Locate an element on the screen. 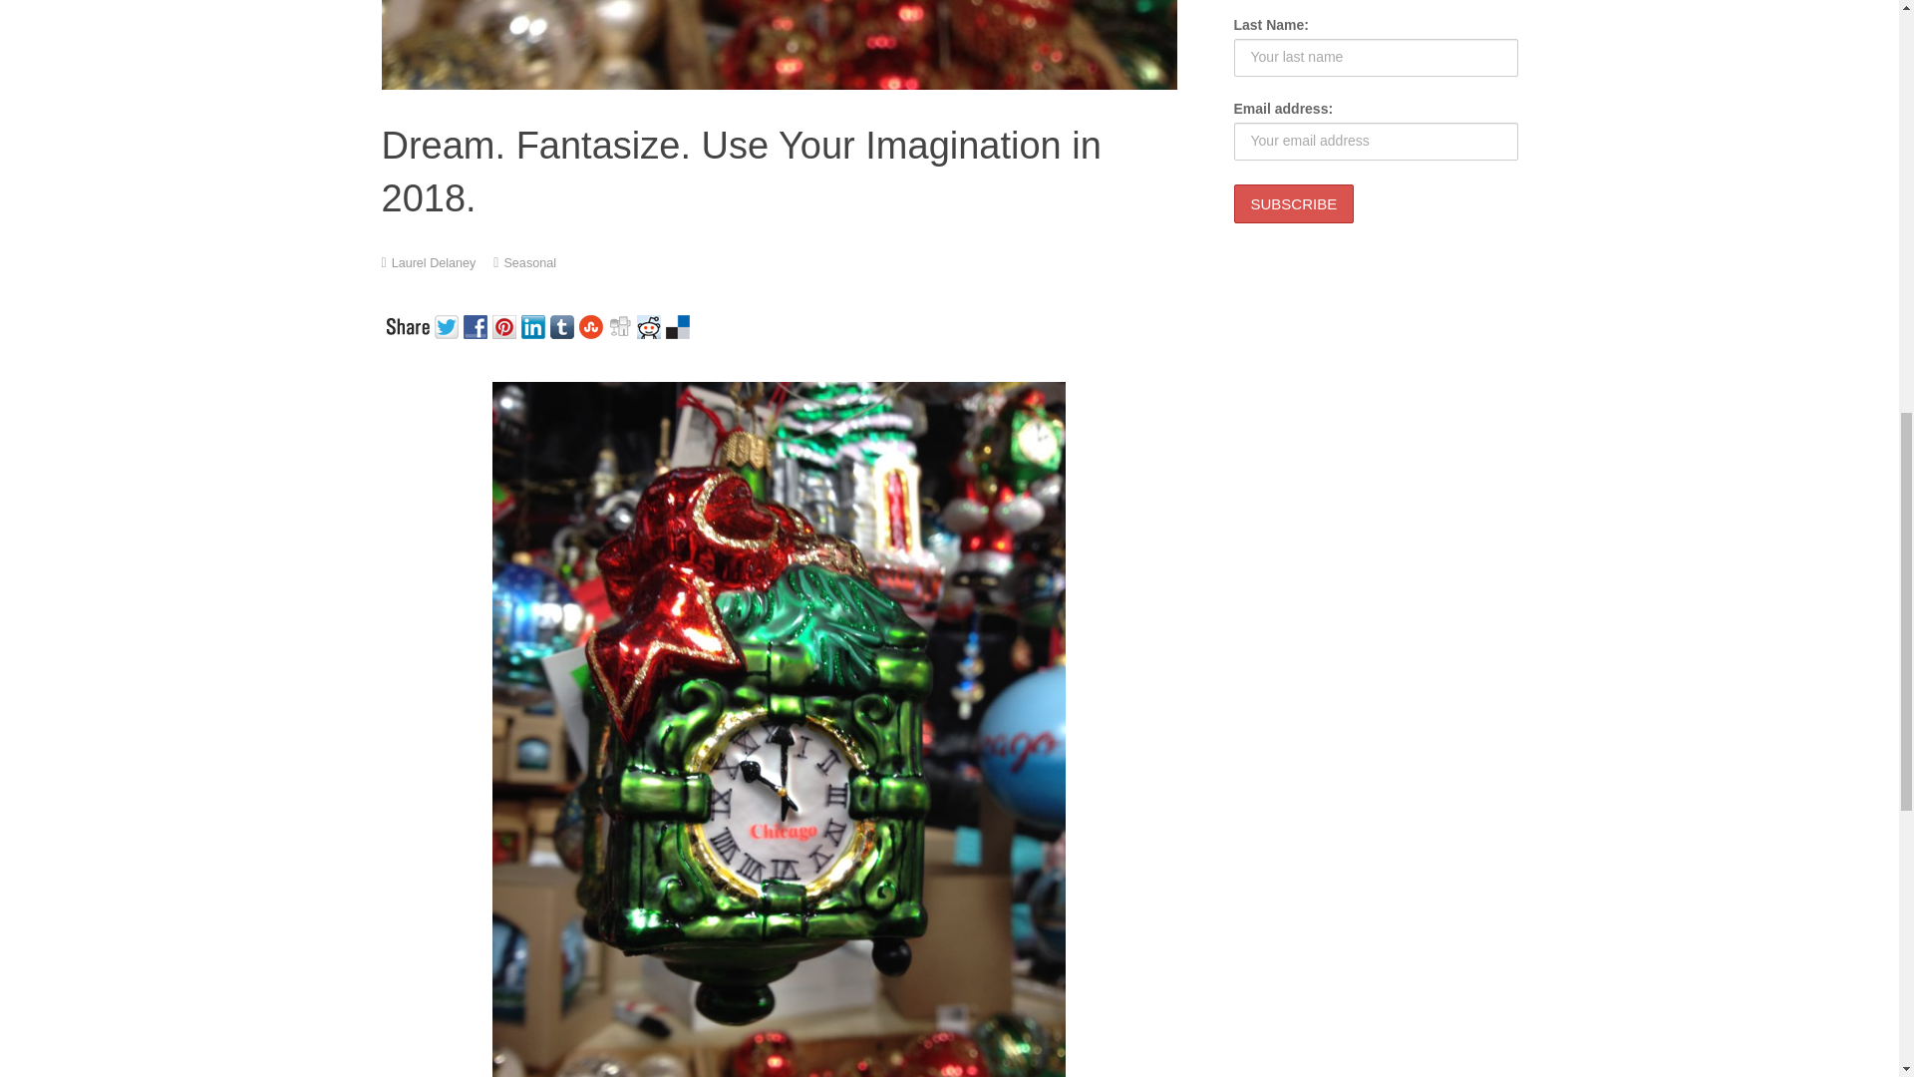 The image size is (1914, 1077). Subscribe is located at coordinates (1294, 203).